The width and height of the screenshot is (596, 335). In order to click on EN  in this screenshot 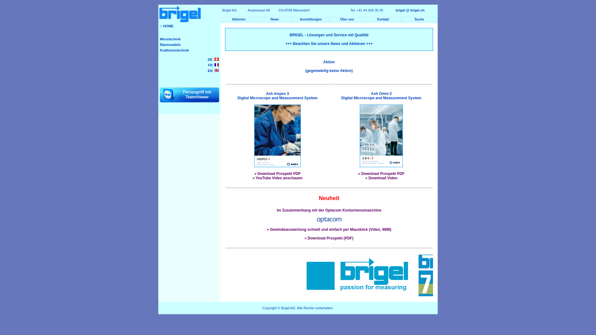, I will do `click(189, 71)`.